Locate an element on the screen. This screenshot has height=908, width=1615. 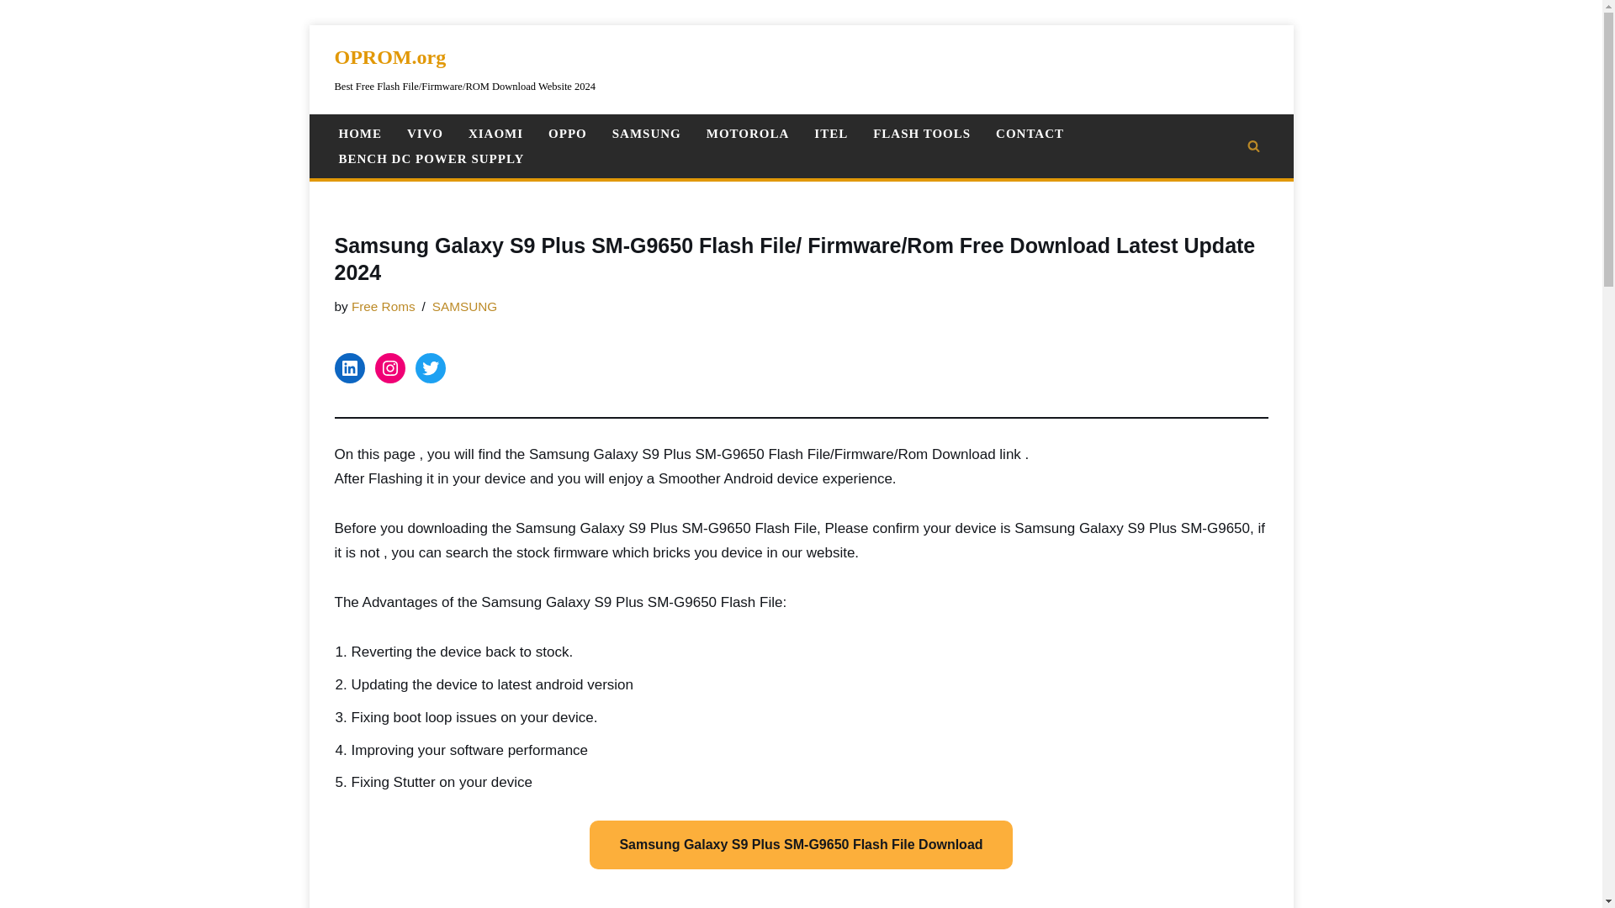
Free Roms is located at coordinates (384, 306).